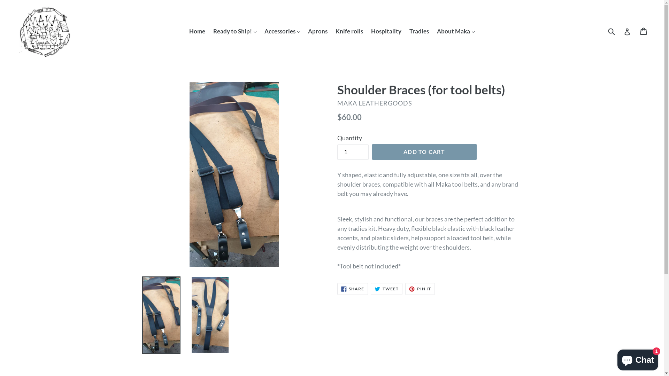  What do you see at coordinates (318, 31) in the screenshot?
I see `Aprons` at bounding box center [318, 31].